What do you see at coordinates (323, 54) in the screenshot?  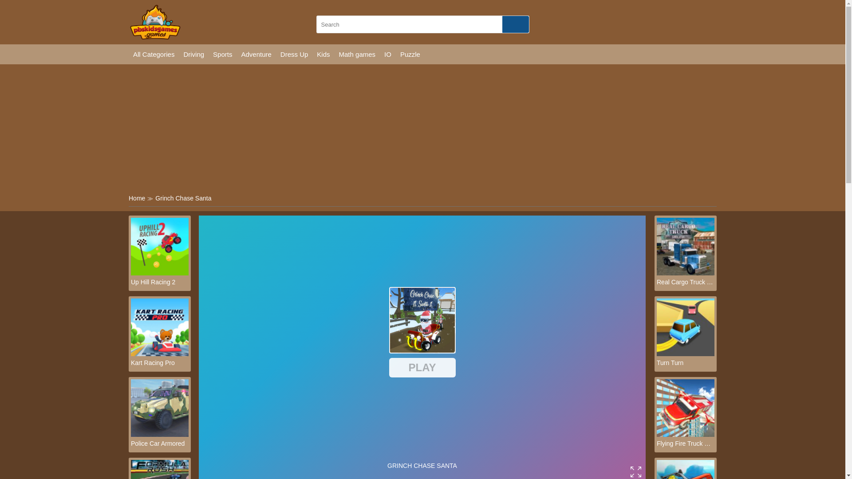 I see `Kids` at bounding box center [323, 54].